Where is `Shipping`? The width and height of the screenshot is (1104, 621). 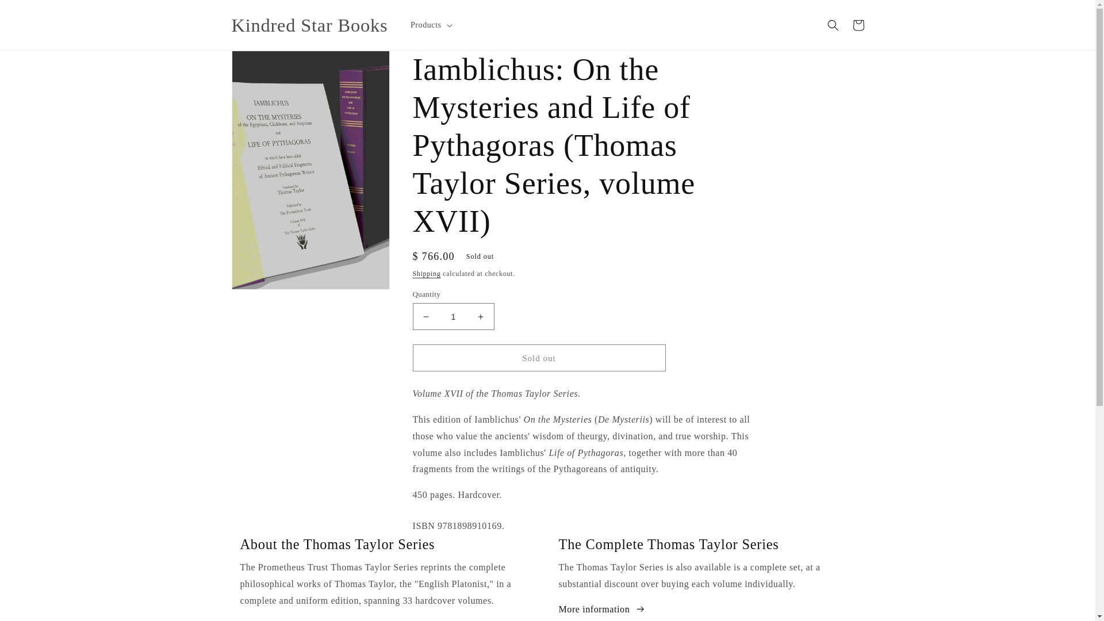
Shipping is located at coordinates (427, 273).